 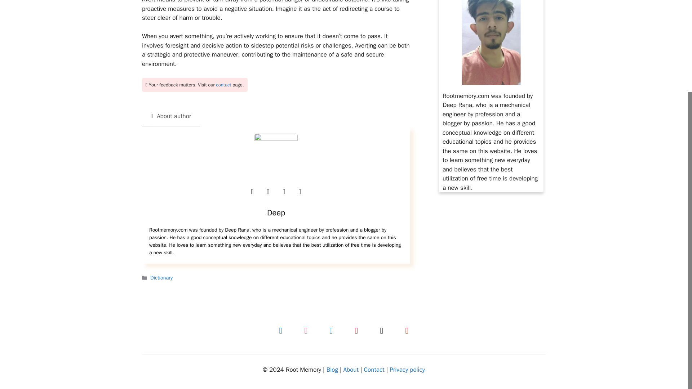 I want to click on Privacy policy, so click(x=407, y=370).